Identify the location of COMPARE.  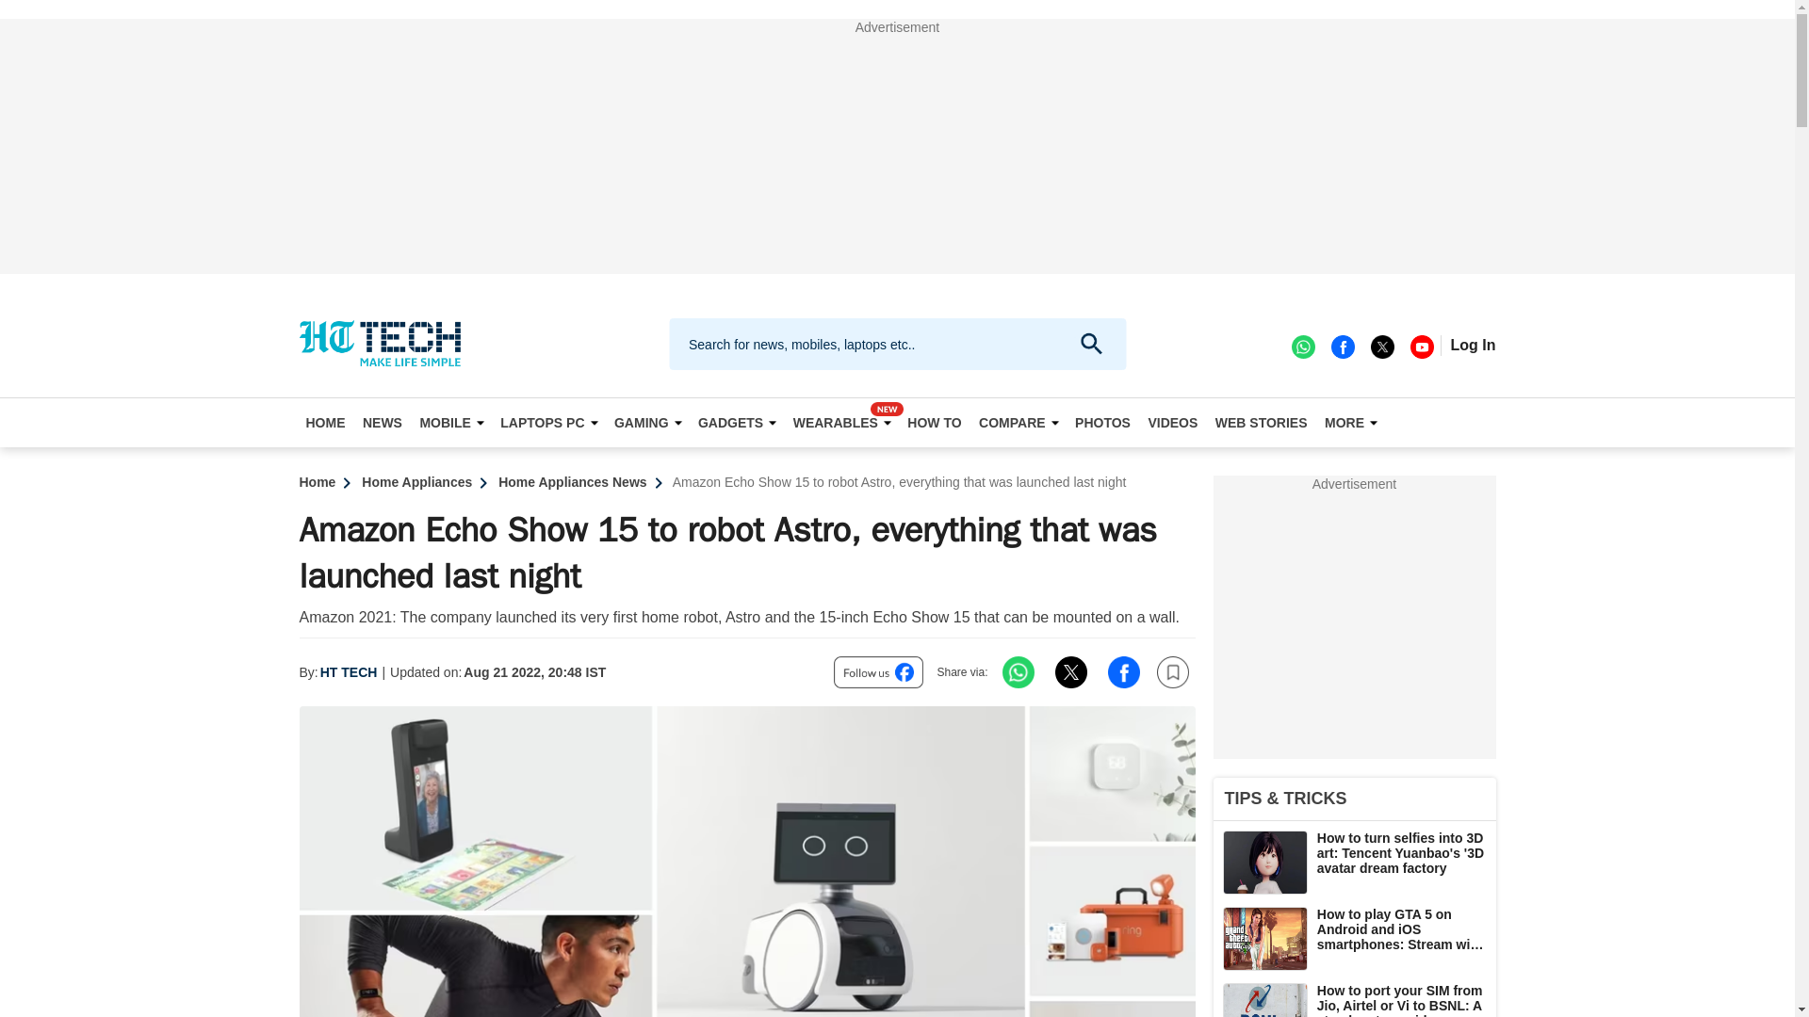
(1019, 423).